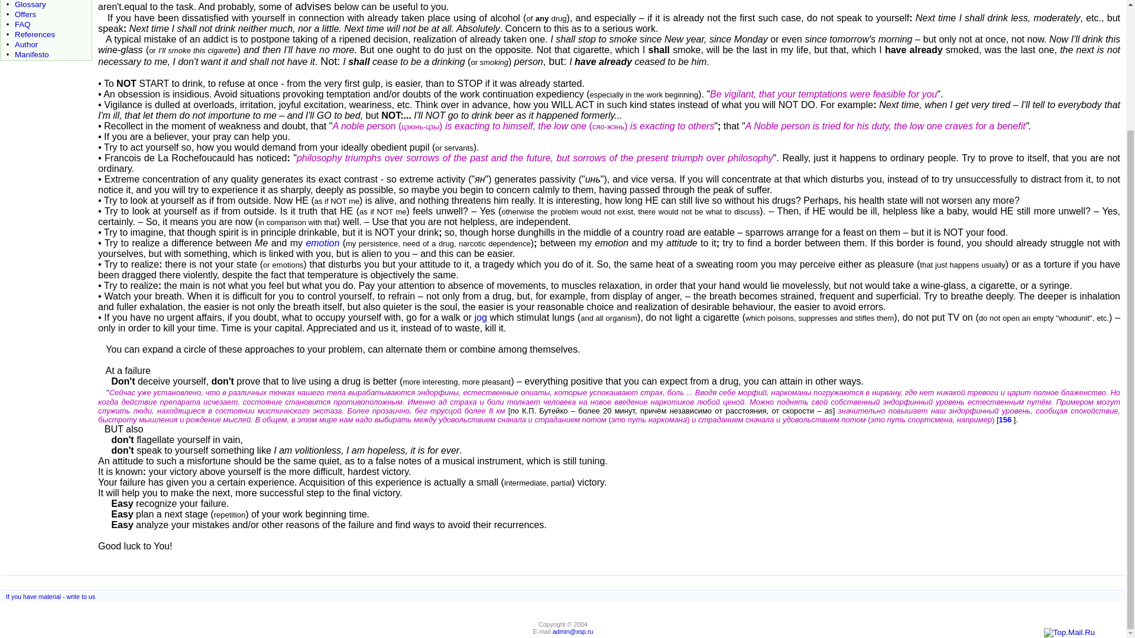 The height and width of the screenshot is (638, 1135). Describe the element at coordinates (22, 24) in the screenshot. I see `FAQ` at that location.